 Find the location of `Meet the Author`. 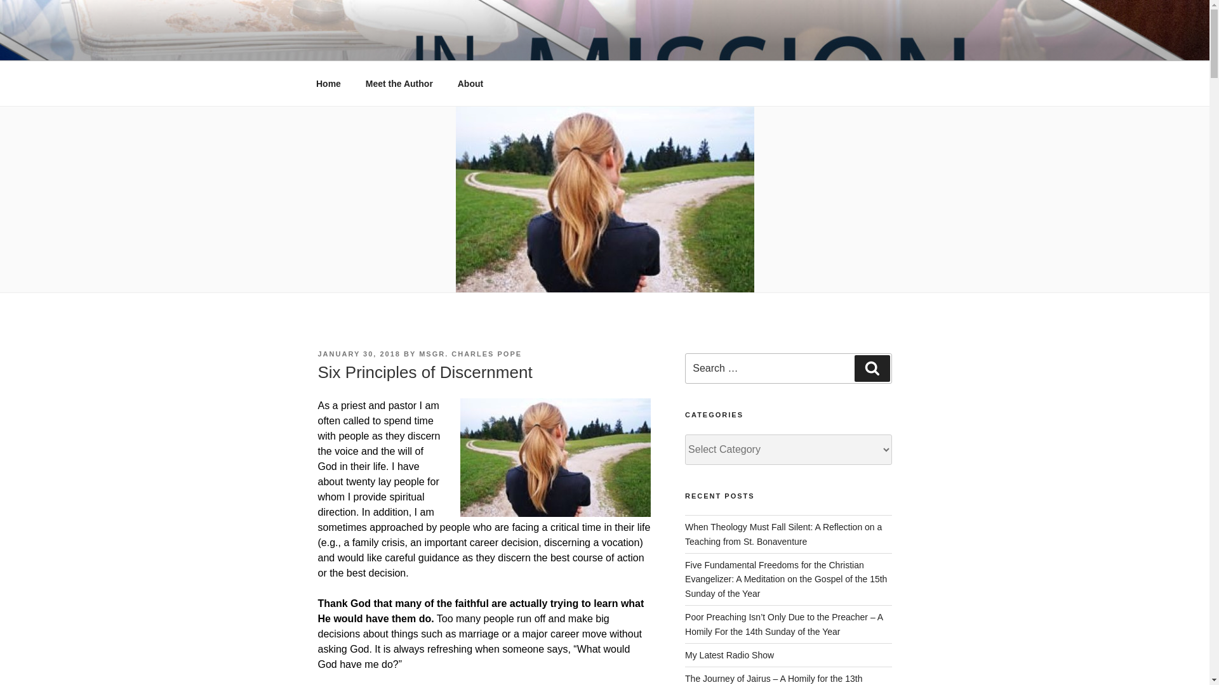

Meet the Author is located at coordinates (399, 84).